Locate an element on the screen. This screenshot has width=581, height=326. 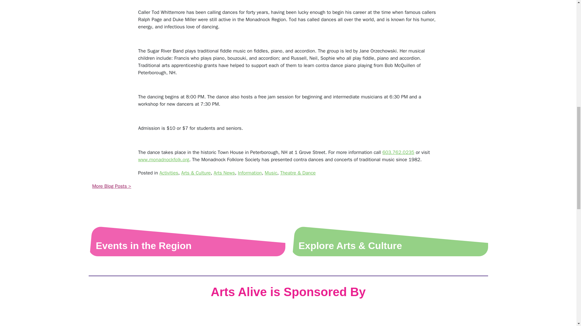
Information is located at coordinates (250, 173).